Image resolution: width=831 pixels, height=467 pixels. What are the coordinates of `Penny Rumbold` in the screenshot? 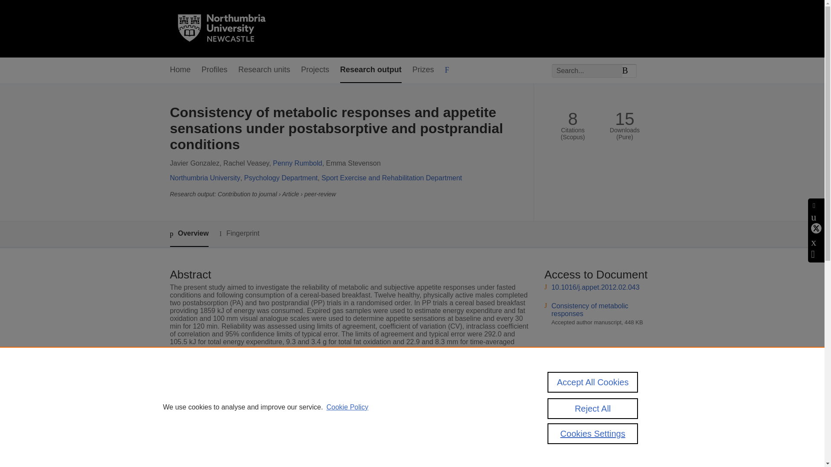 It's located at (298, 163).